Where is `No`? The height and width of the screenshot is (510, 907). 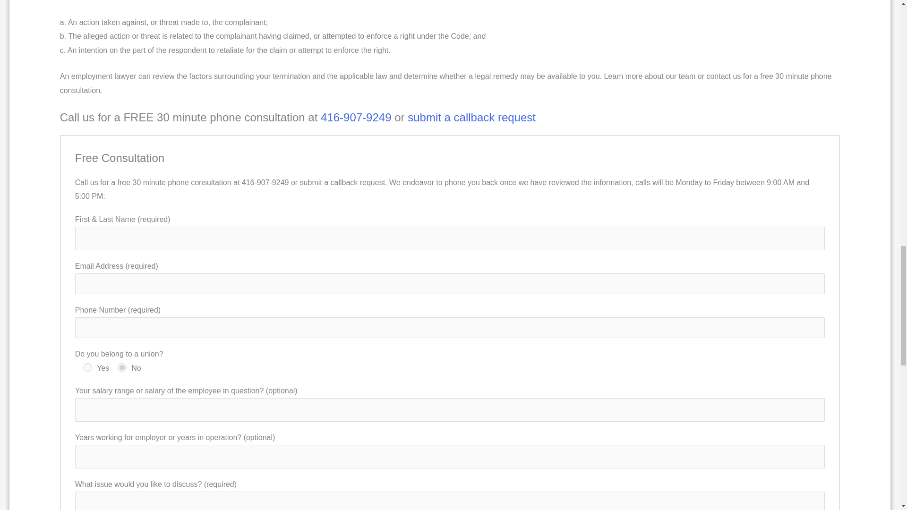 No is located at coordinates (122, 367).